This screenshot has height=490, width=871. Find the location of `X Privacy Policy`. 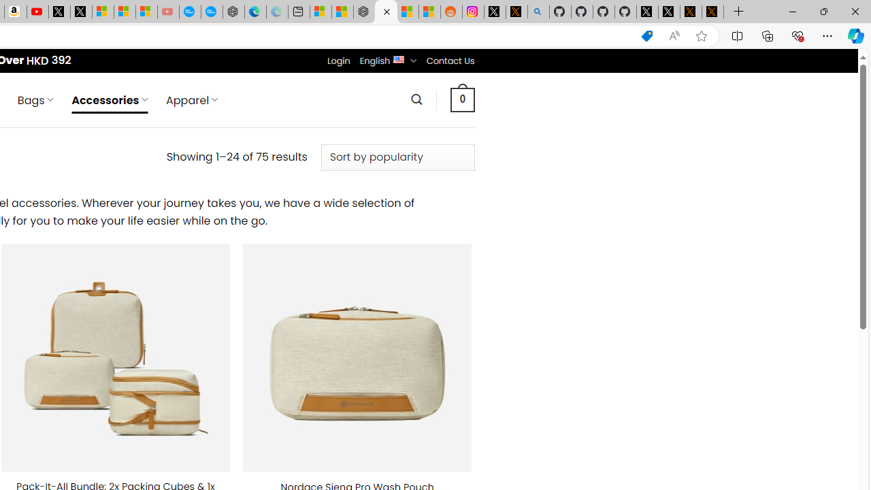

X Privacy Policy is located at coordinates (712, 12).